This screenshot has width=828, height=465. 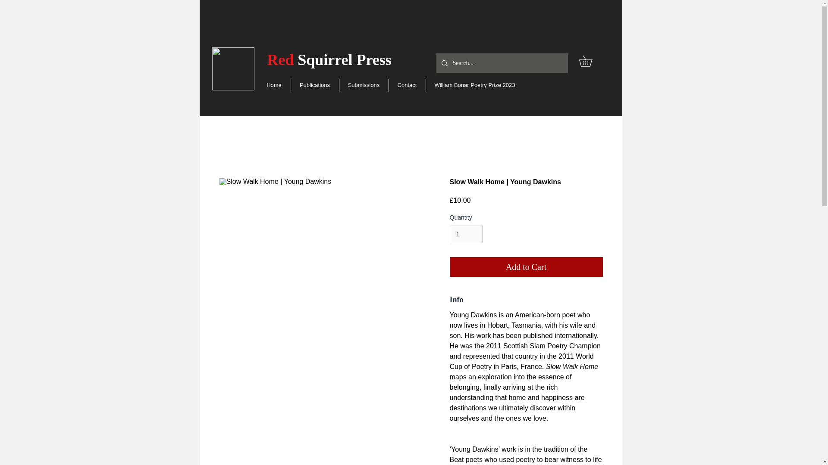 I want to click on Submissions, so click(x=363, y=85).